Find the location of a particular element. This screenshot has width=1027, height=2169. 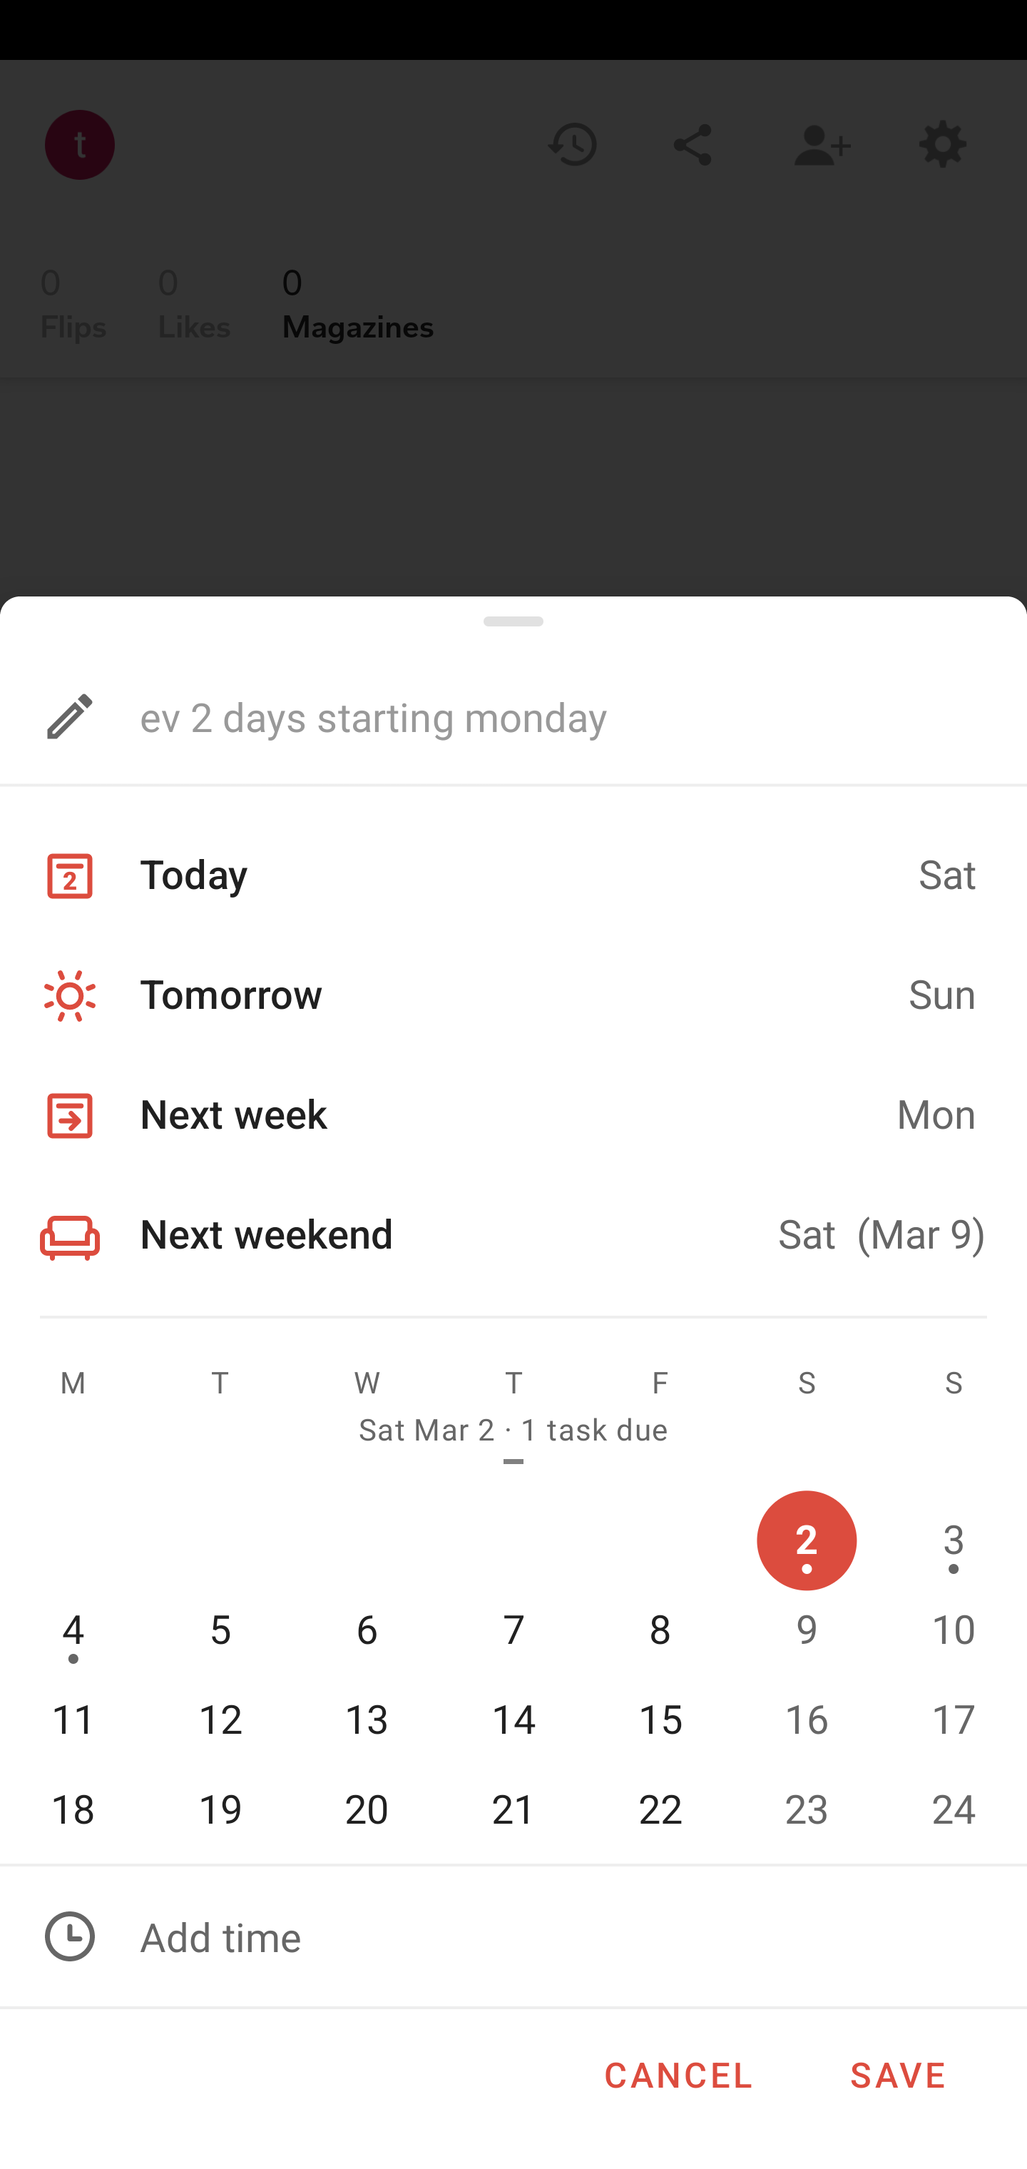

Tomorrow Sun  is located at coordinates (513, 996).